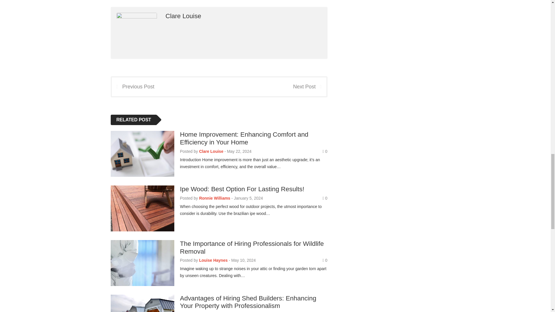  What do you see at coordinates (133, 87) in the screenshot?
I see `Previous Post` at bounding box center [133, 87].